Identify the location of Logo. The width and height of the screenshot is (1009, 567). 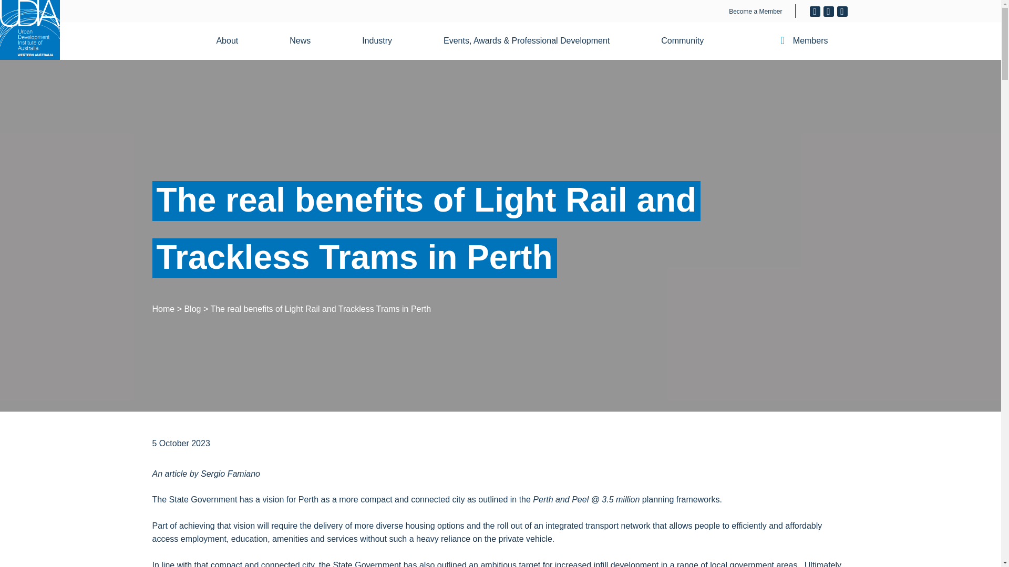
(29, 30).